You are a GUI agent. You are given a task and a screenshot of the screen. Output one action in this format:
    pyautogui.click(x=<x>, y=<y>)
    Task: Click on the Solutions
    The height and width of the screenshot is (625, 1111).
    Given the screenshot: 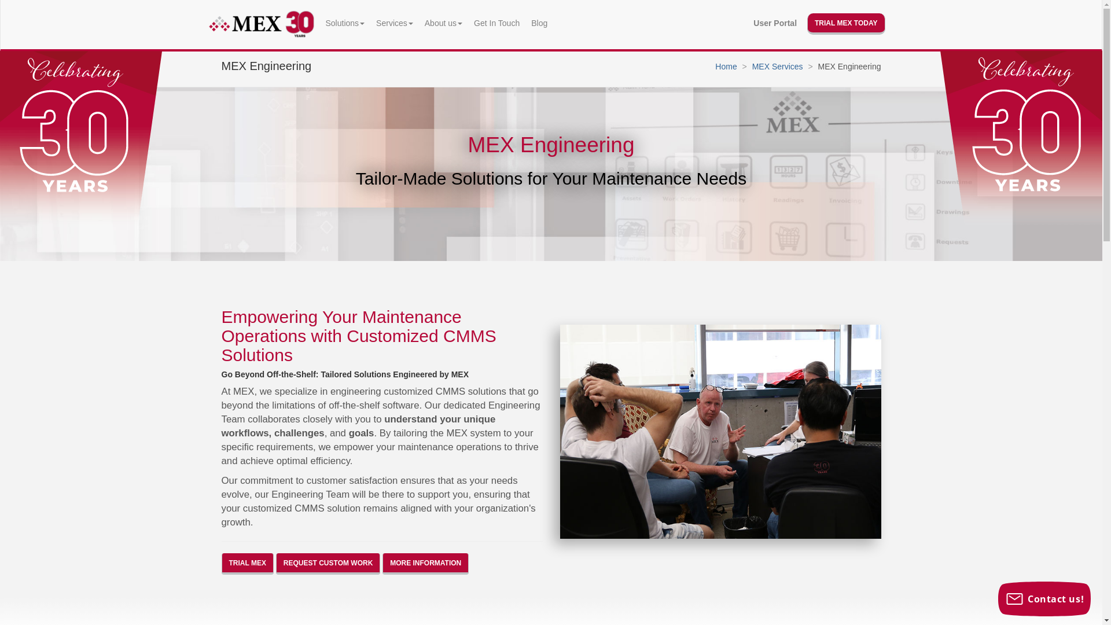 What is the action you would take?
    pyautogui.click(x=345, y=23)
    